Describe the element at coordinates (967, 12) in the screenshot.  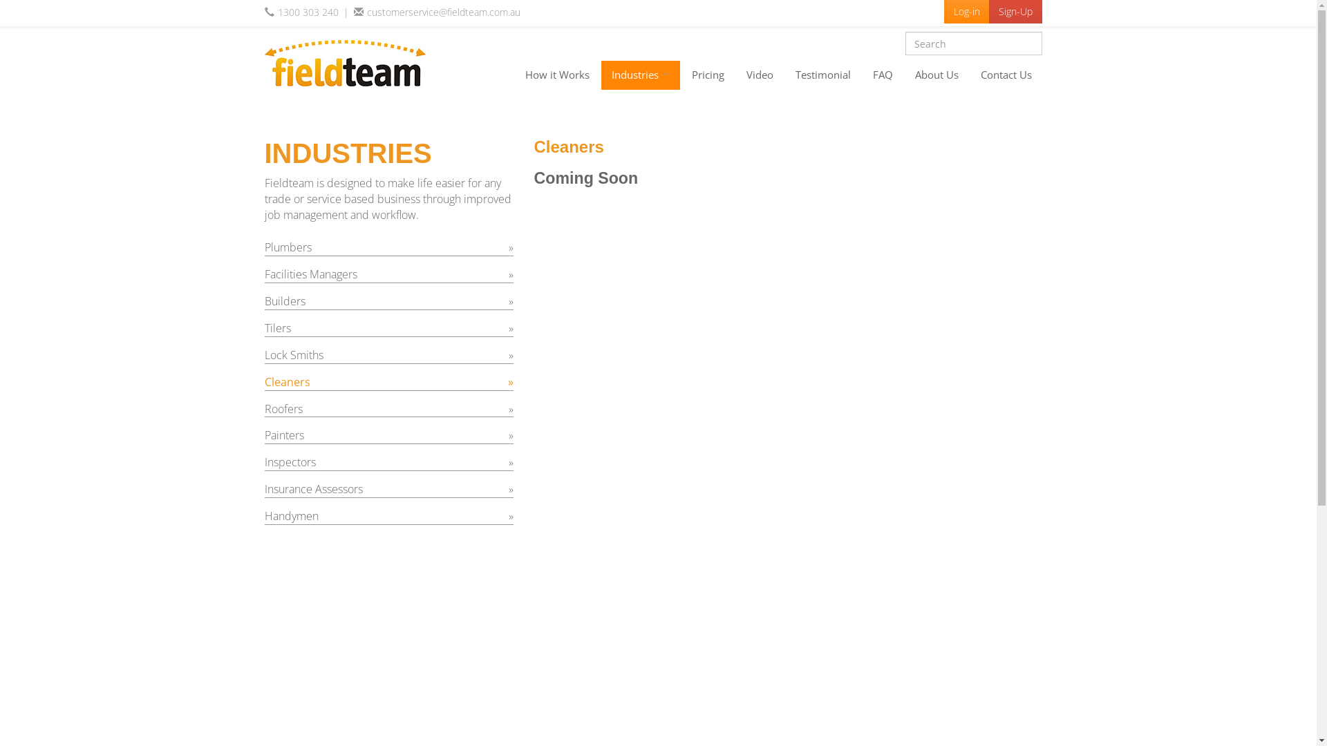
I see `Log-in` at that location.